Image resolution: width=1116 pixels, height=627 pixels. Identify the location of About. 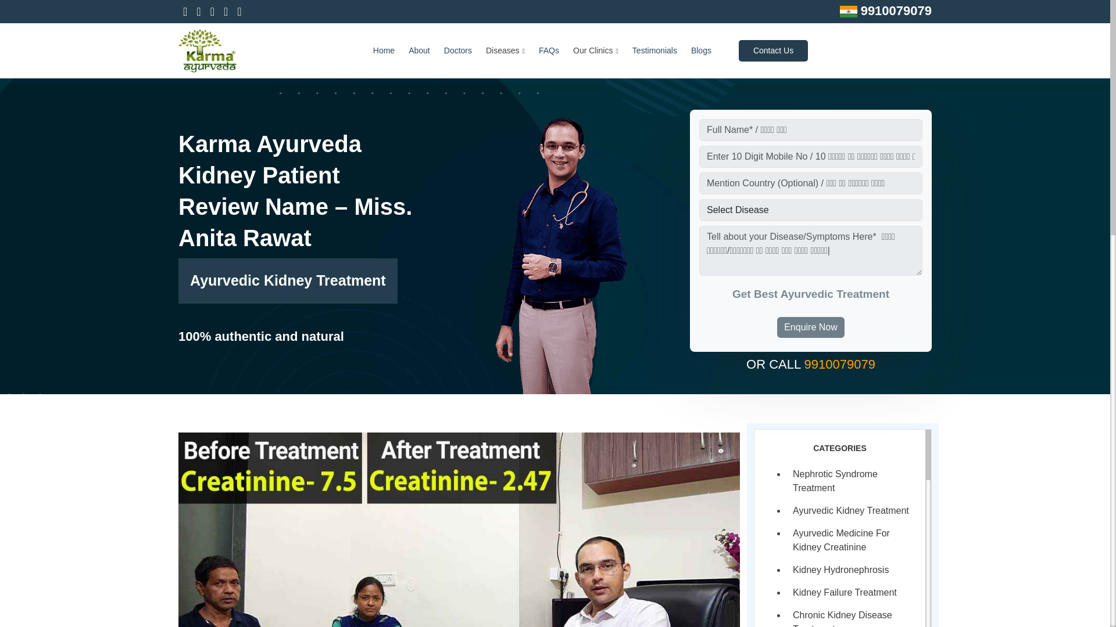
(419, 51).